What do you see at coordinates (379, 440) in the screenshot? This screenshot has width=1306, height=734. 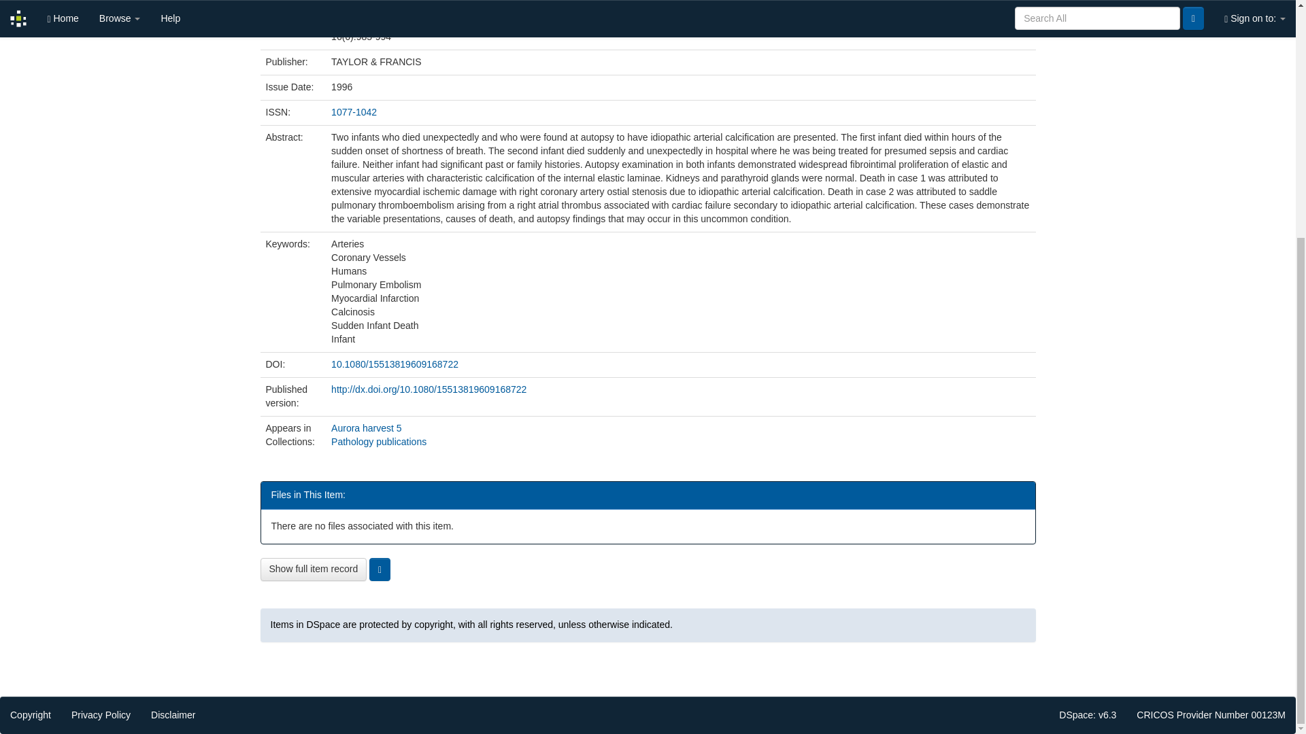 I see `Pathology publications` at bounding box center [379, 440].